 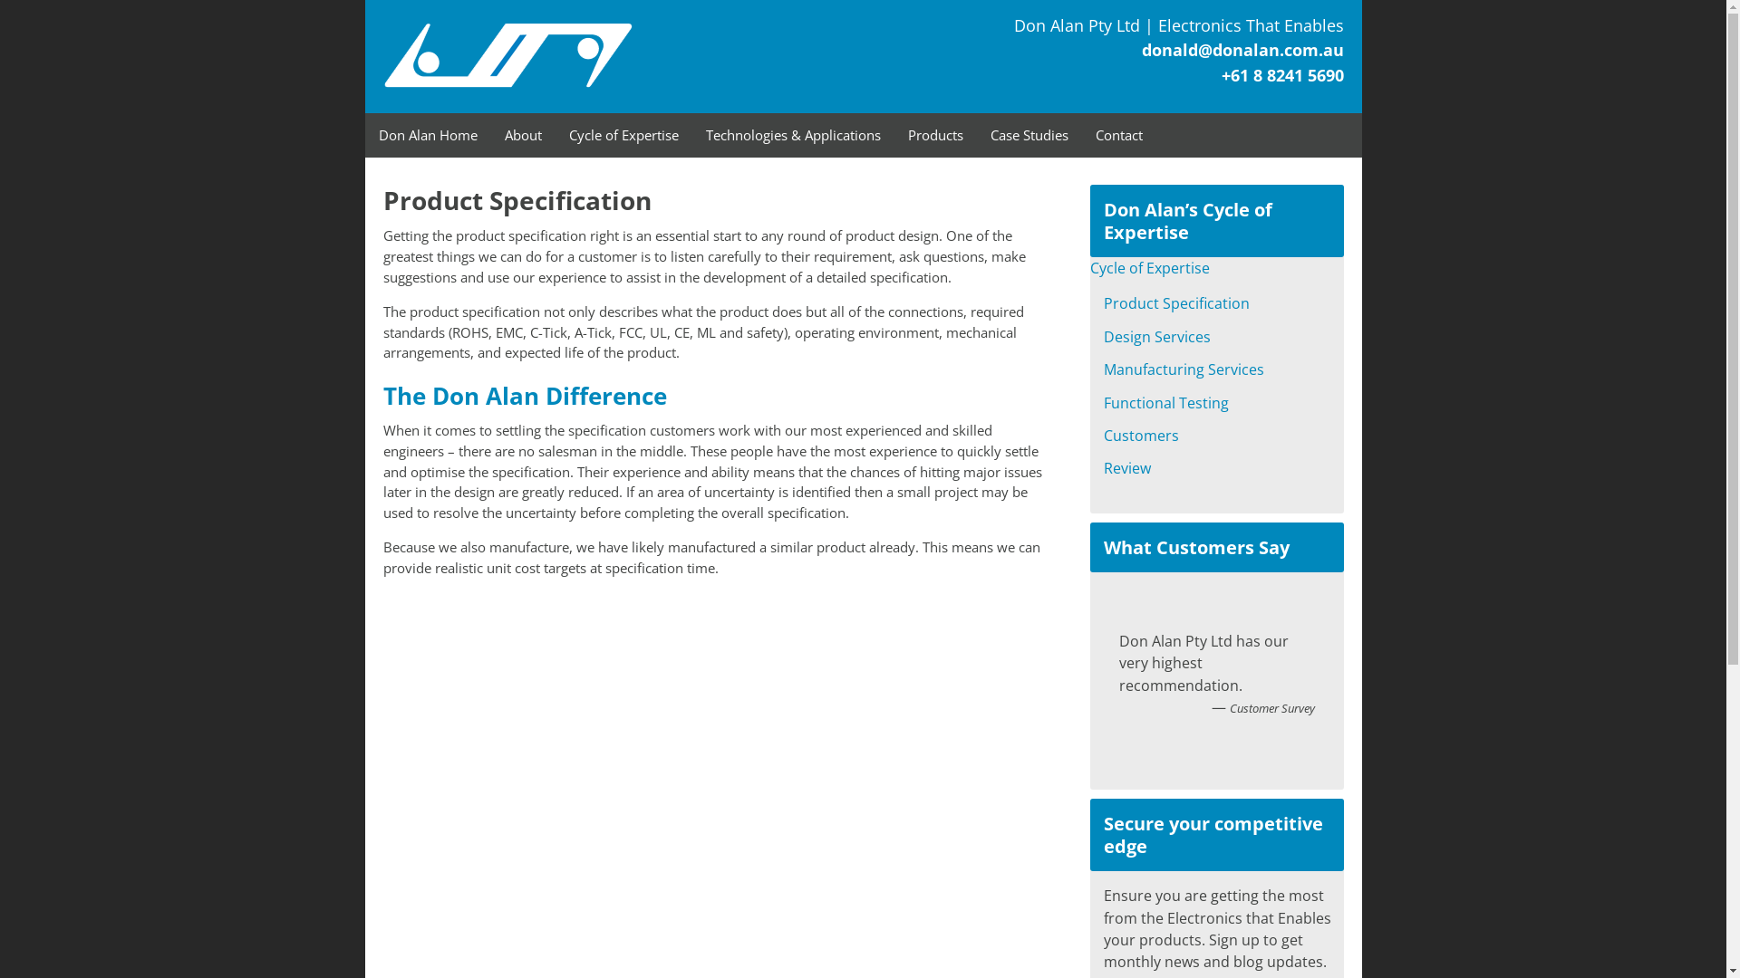 I want to click on Manufacturing Services, so click(x=1184, y=369).